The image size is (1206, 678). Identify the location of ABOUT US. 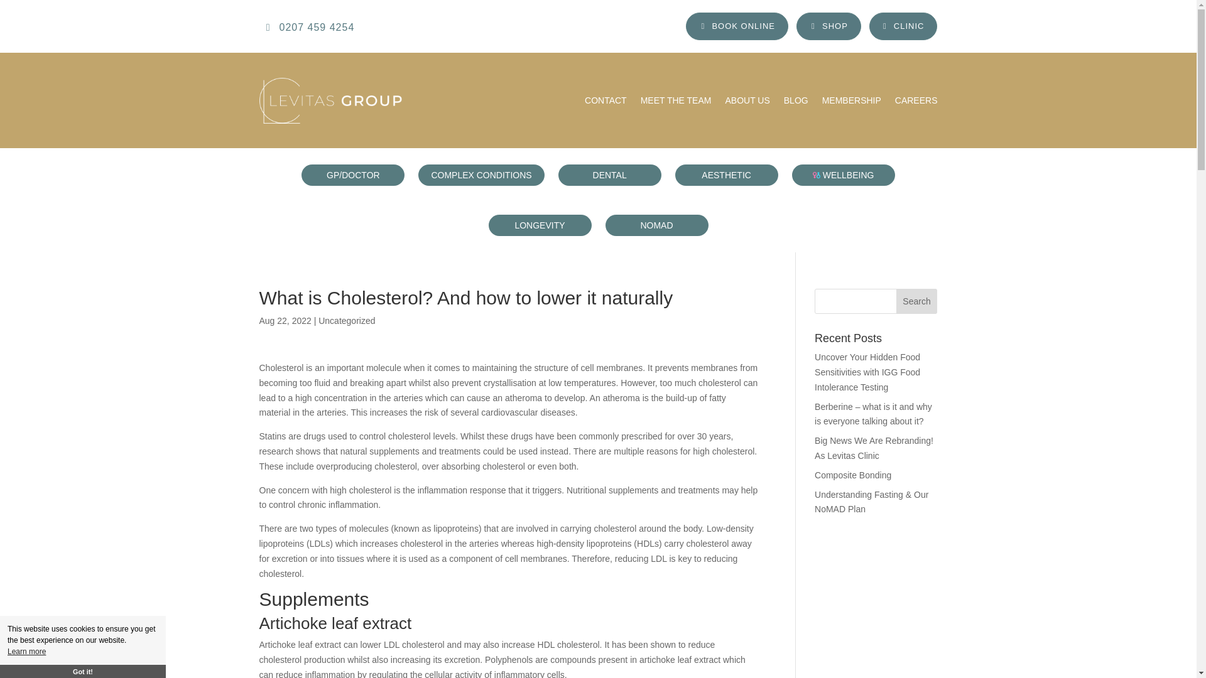
(746, 100).